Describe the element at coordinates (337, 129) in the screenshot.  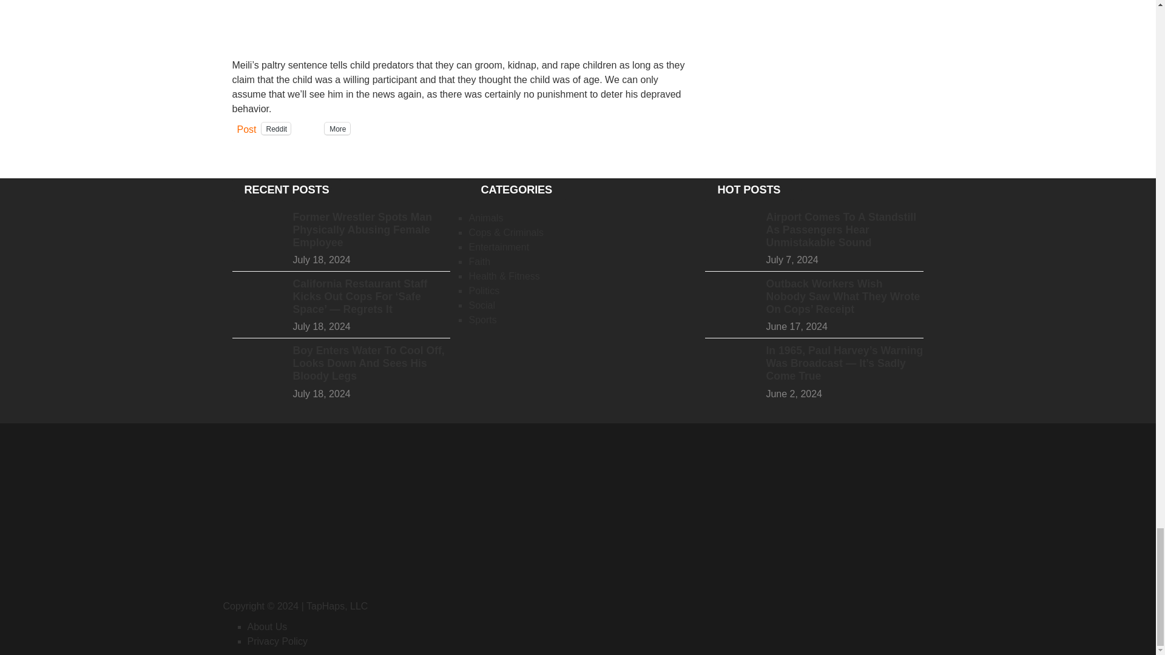
I see `More` at that location.